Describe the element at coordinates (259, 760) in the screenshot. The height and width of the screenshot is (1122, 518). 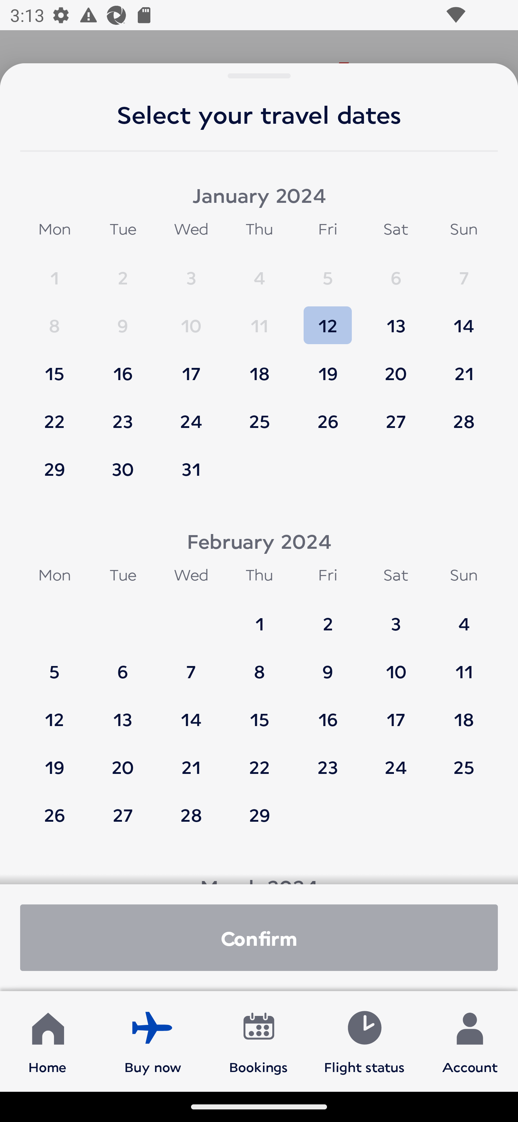
I see `22` at that location.